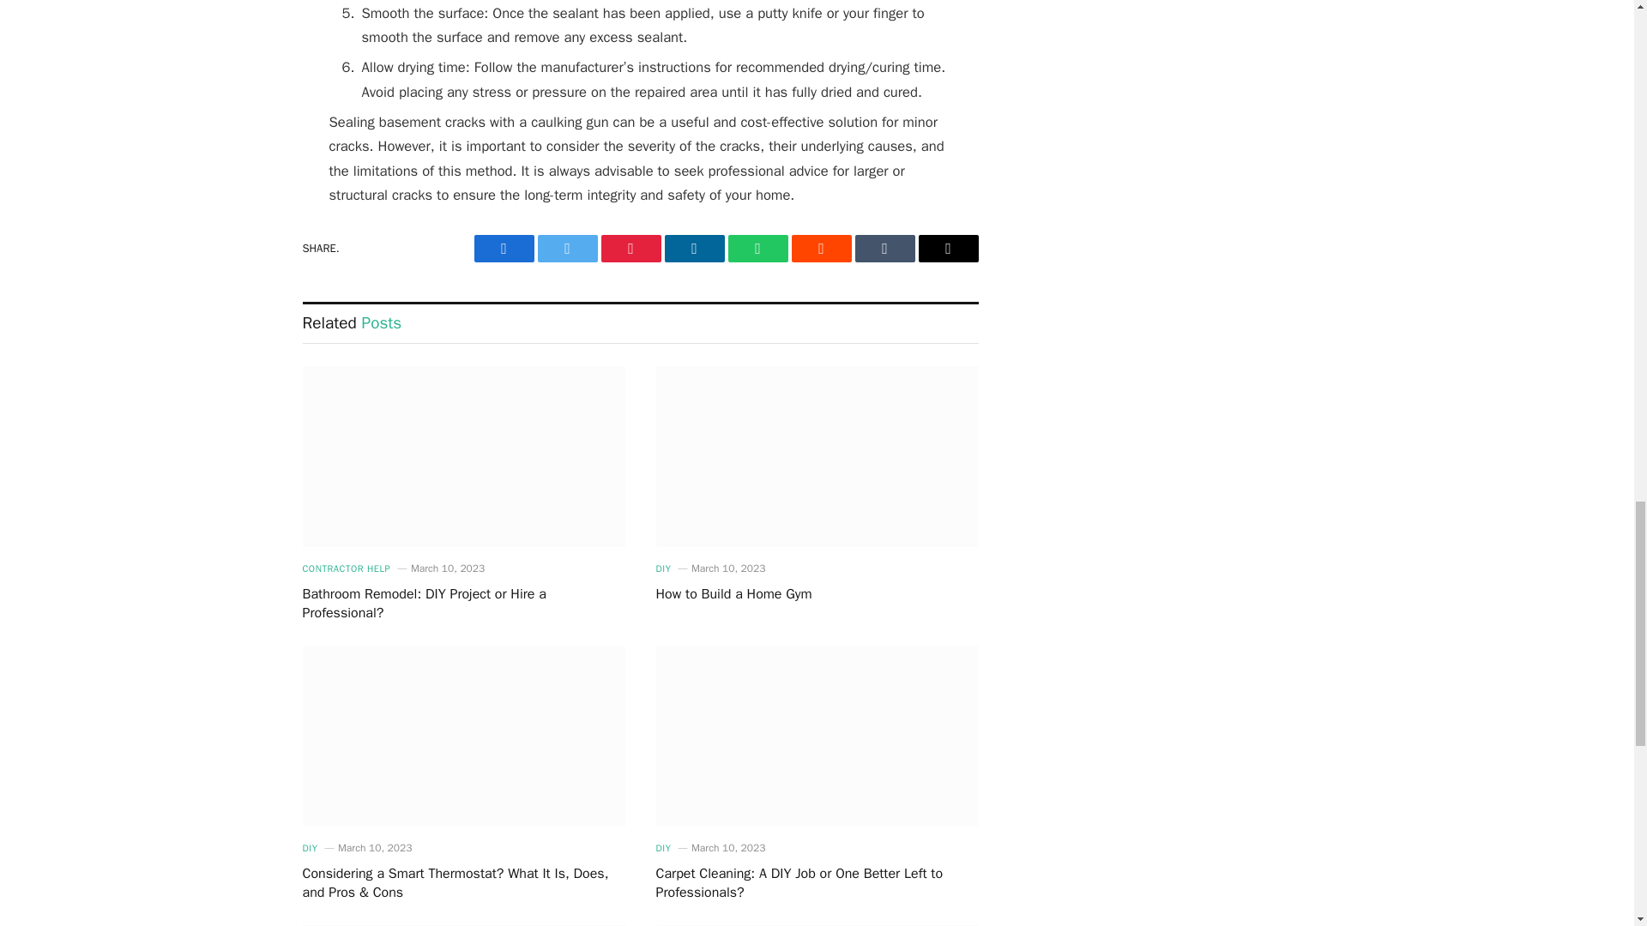 This screenshot has height=926, width=1647. Describe the element at coordinates (504, 249) in the screenshot. I see `Facebook` at that location.